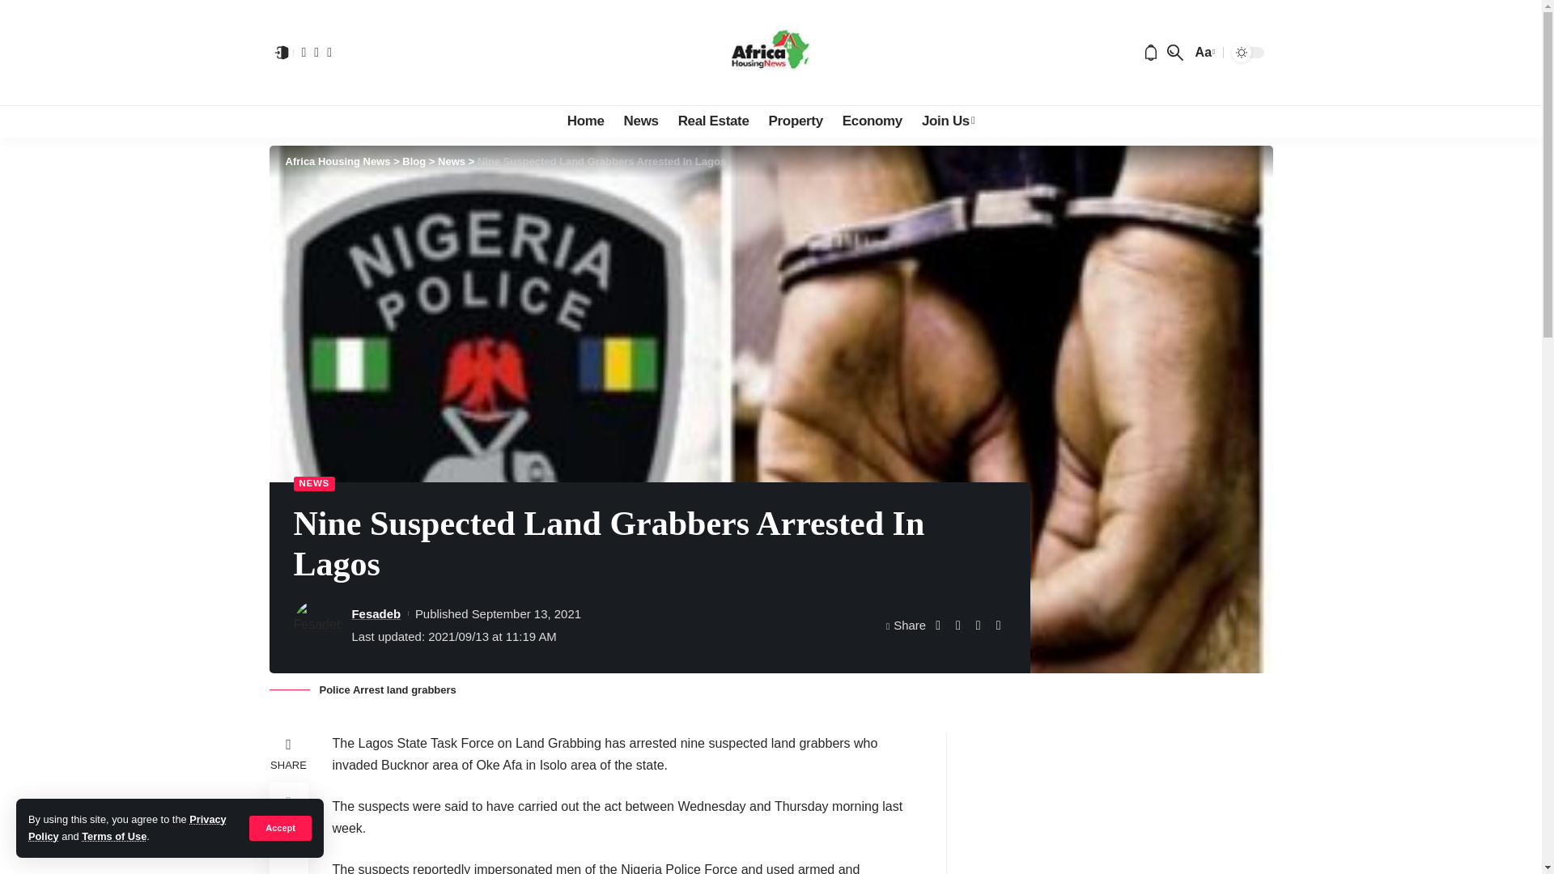 The width and height of the screenshot is (1554, 874). Describe the element at coordinates (586, 121) in the screenshot. I see `Home` at that location.